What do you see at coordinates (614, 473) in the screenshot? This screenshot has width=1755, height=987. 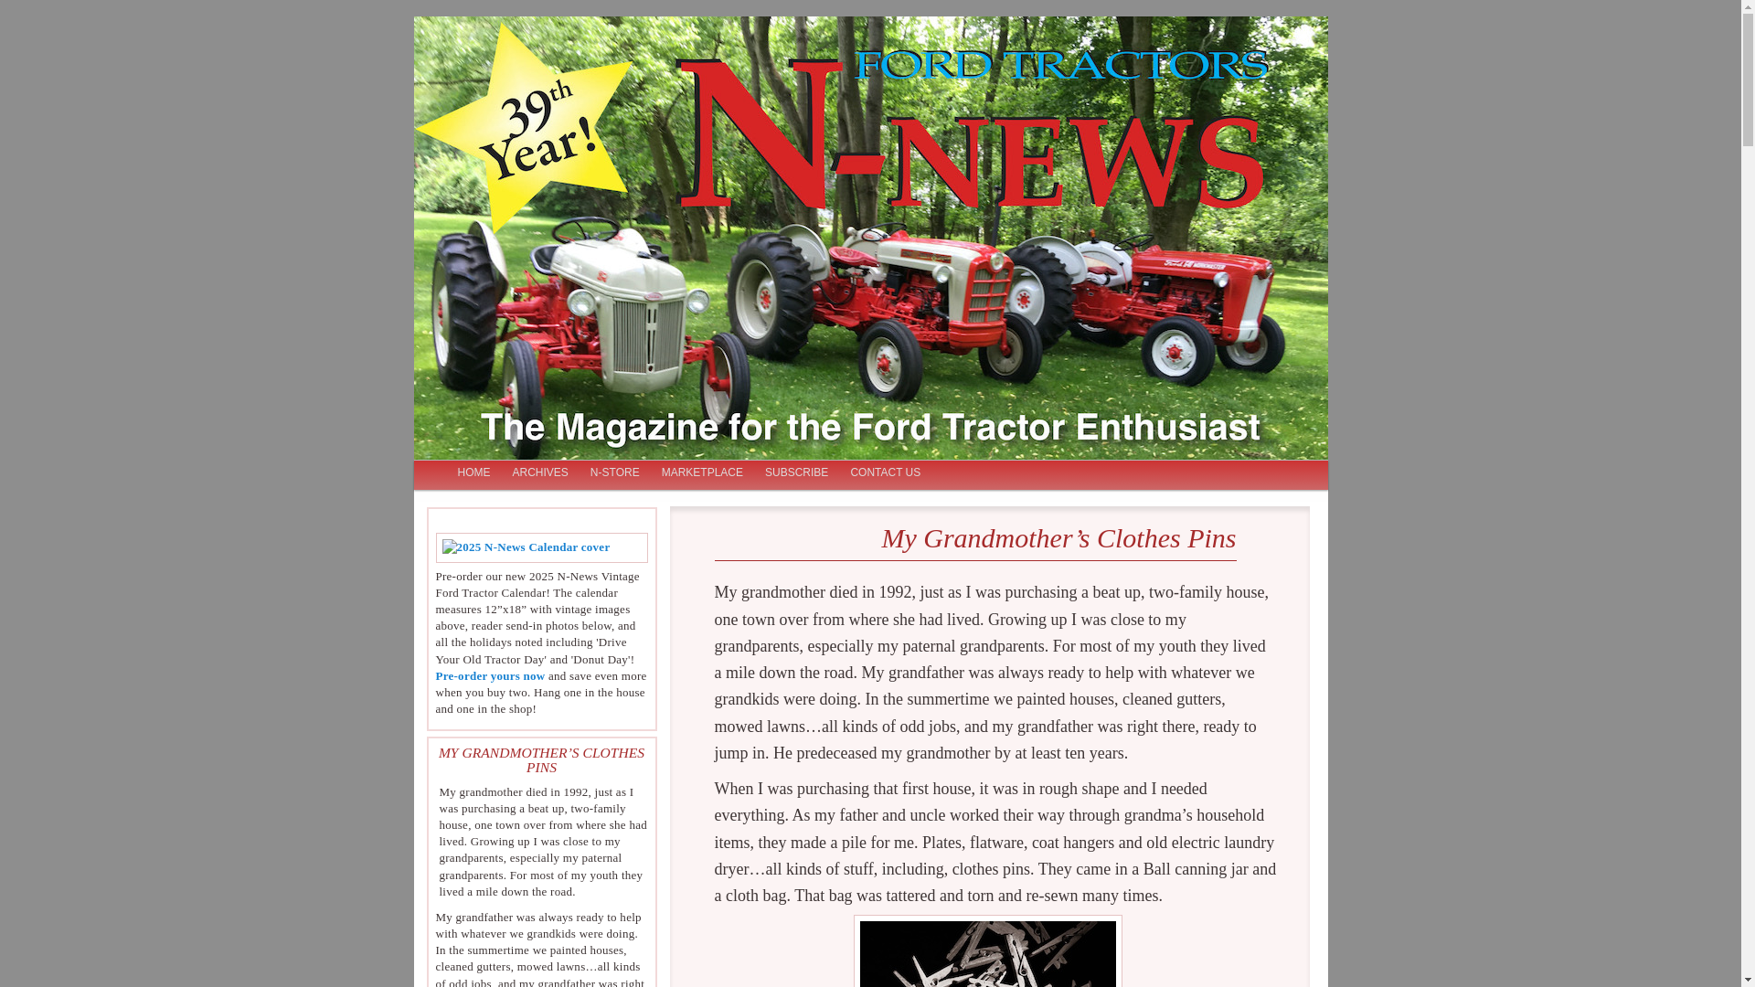 I see `N-STORE` at bounding box center [614, 473].